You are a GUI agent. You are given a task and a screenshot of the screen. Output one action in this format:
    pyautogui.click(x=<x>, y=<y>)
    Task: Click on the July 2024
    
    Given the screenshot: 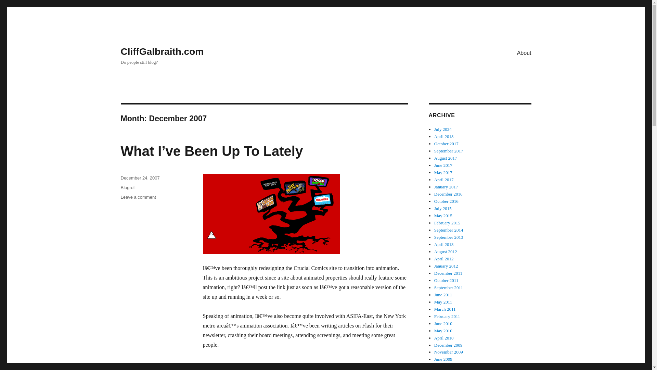 What is the action you would take?
    pyautogui.click(x=443, y=129)
    